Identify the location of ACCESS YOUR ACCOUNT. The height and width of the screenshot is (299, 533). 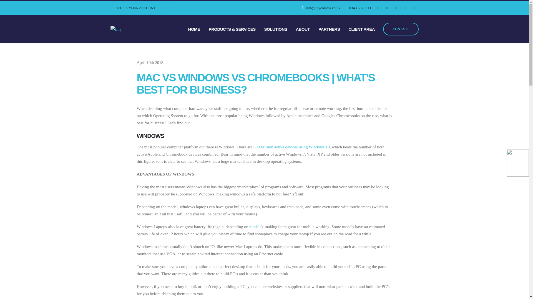
(134, 8).